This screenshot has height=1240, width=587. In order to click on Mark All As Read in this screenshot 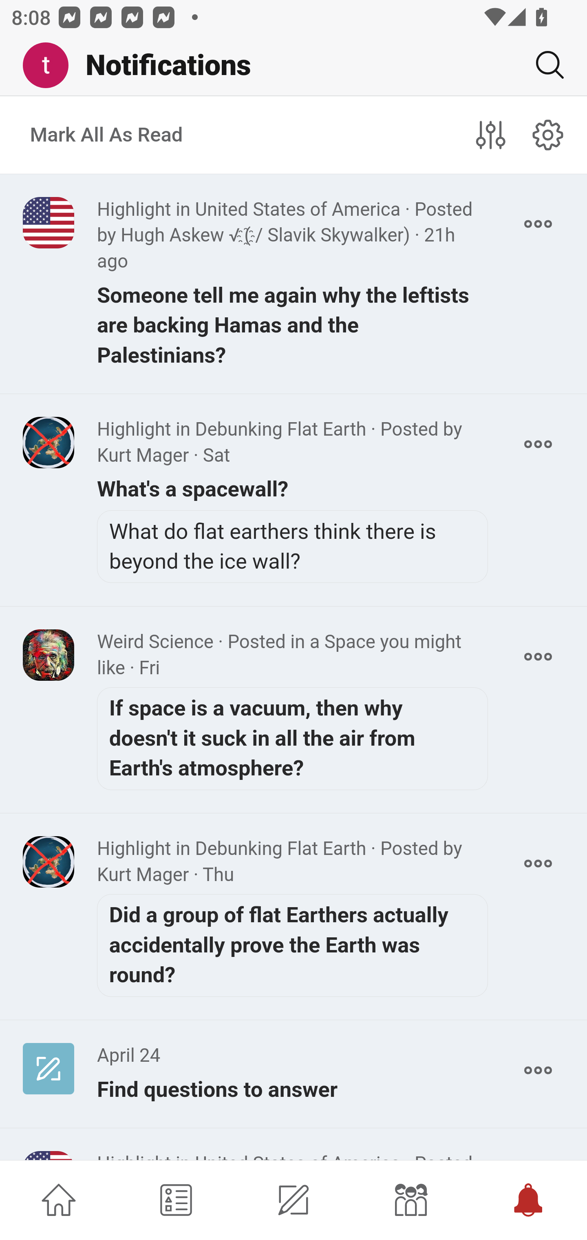, I will do `click(107, 135)`.